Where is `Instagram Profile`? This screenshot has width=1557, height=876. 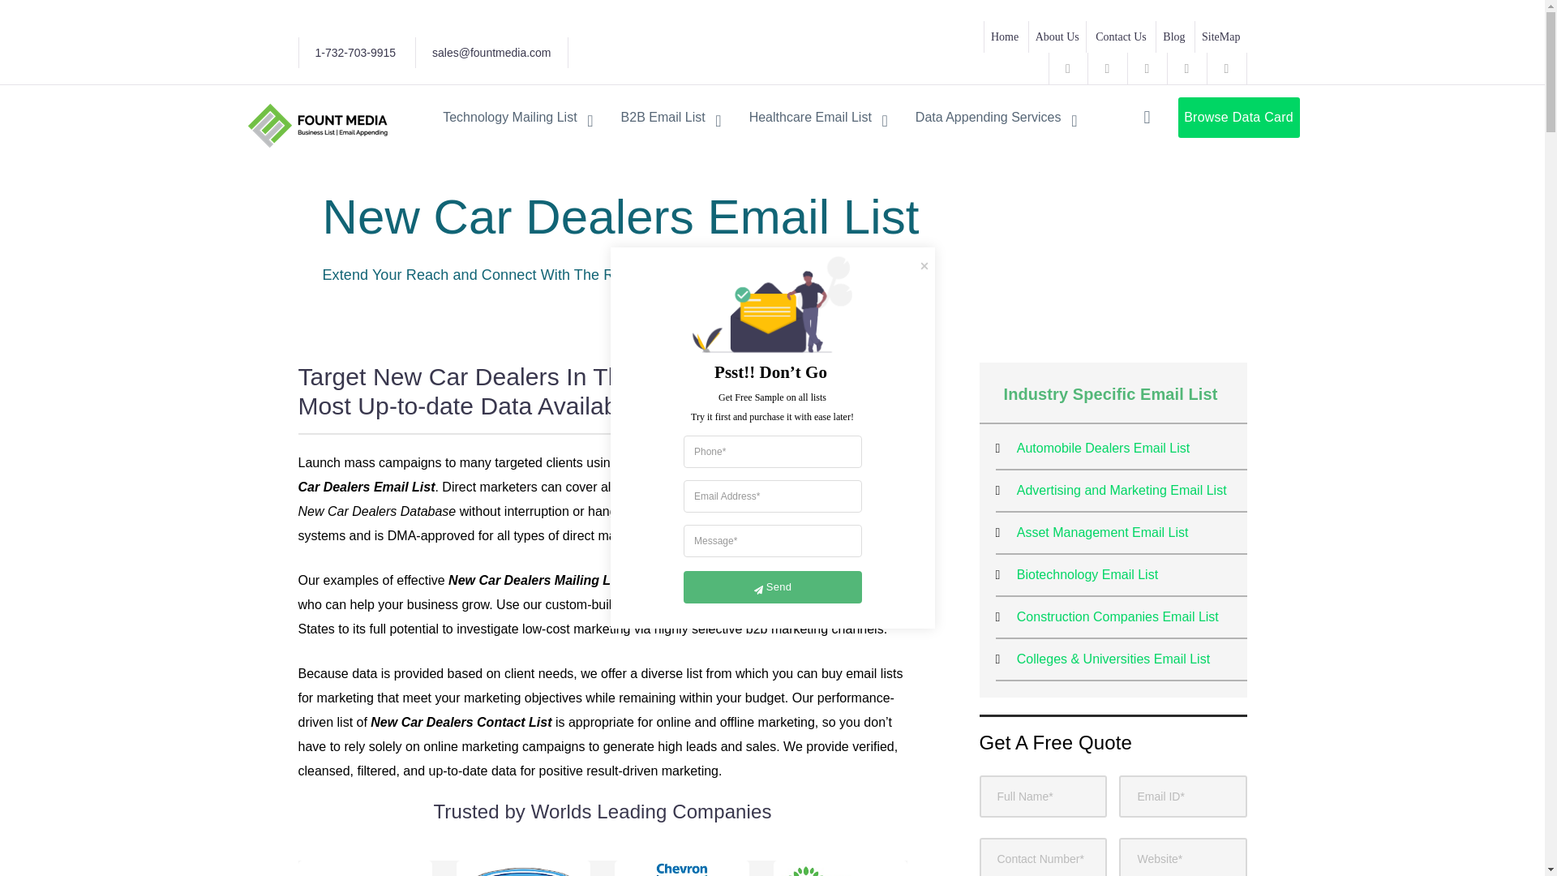 Instagram Profile is located at coordinates (1147, 68).